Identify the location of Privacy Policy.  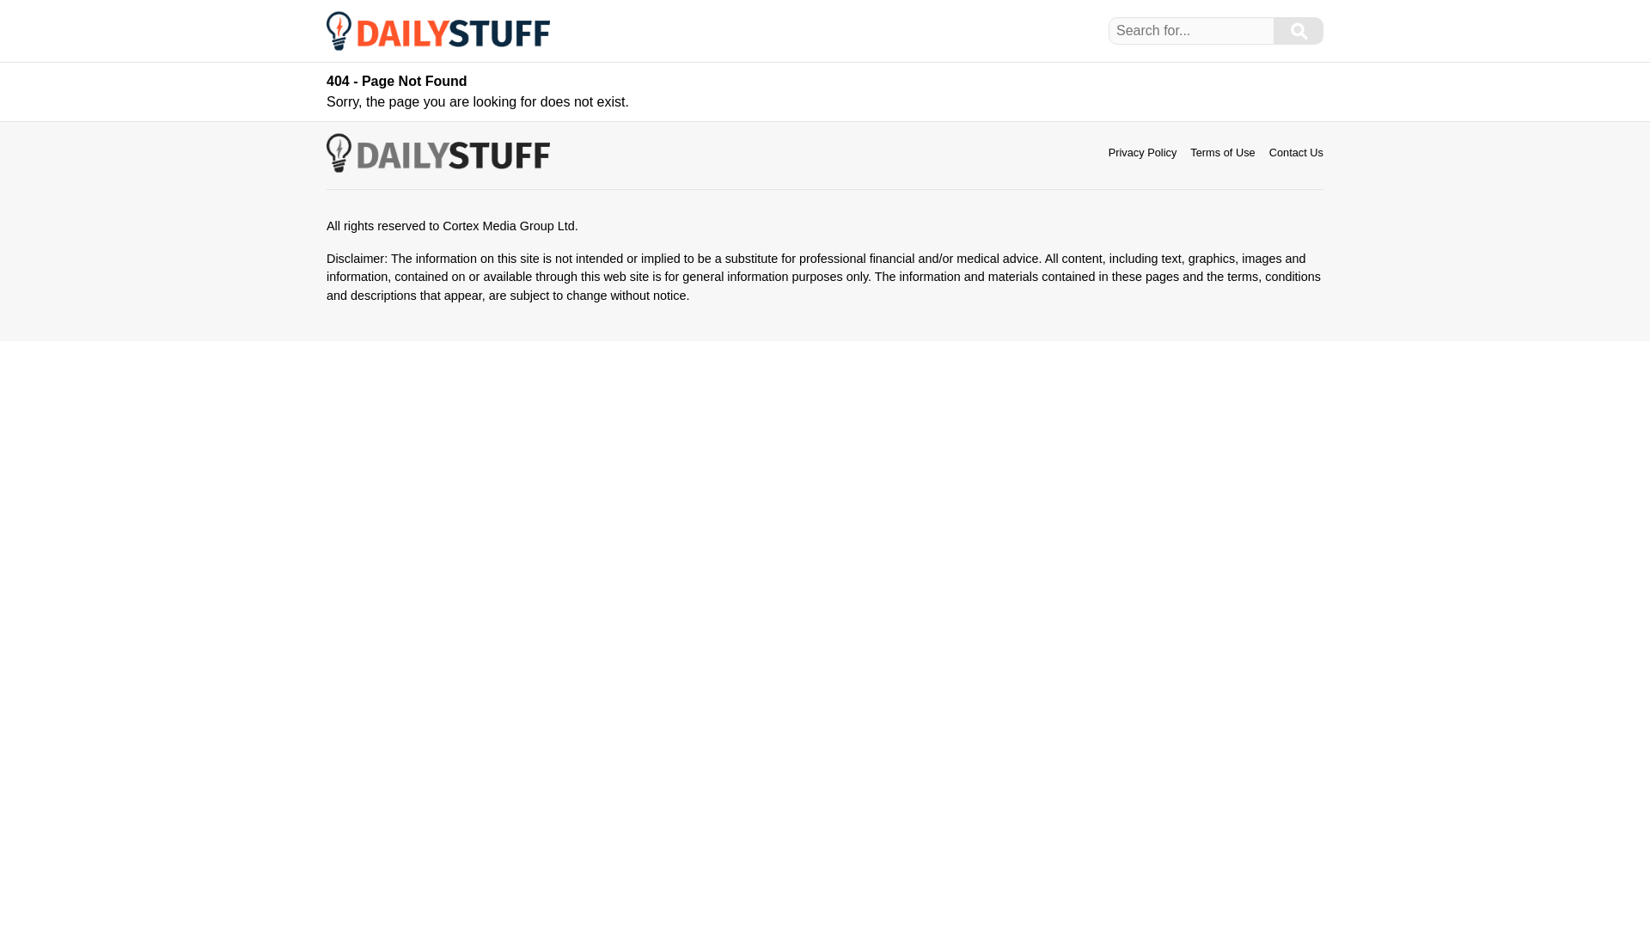
(1143, 151).